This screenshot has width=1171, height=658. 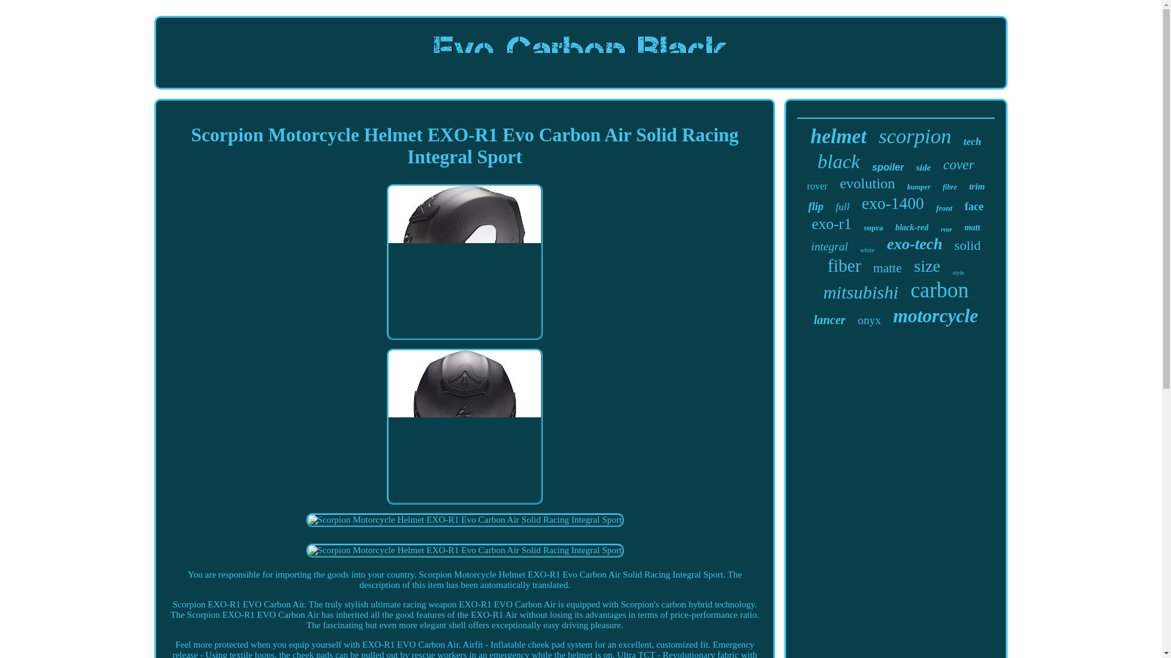 I want to click on helmet, so click(x=838, y=136).